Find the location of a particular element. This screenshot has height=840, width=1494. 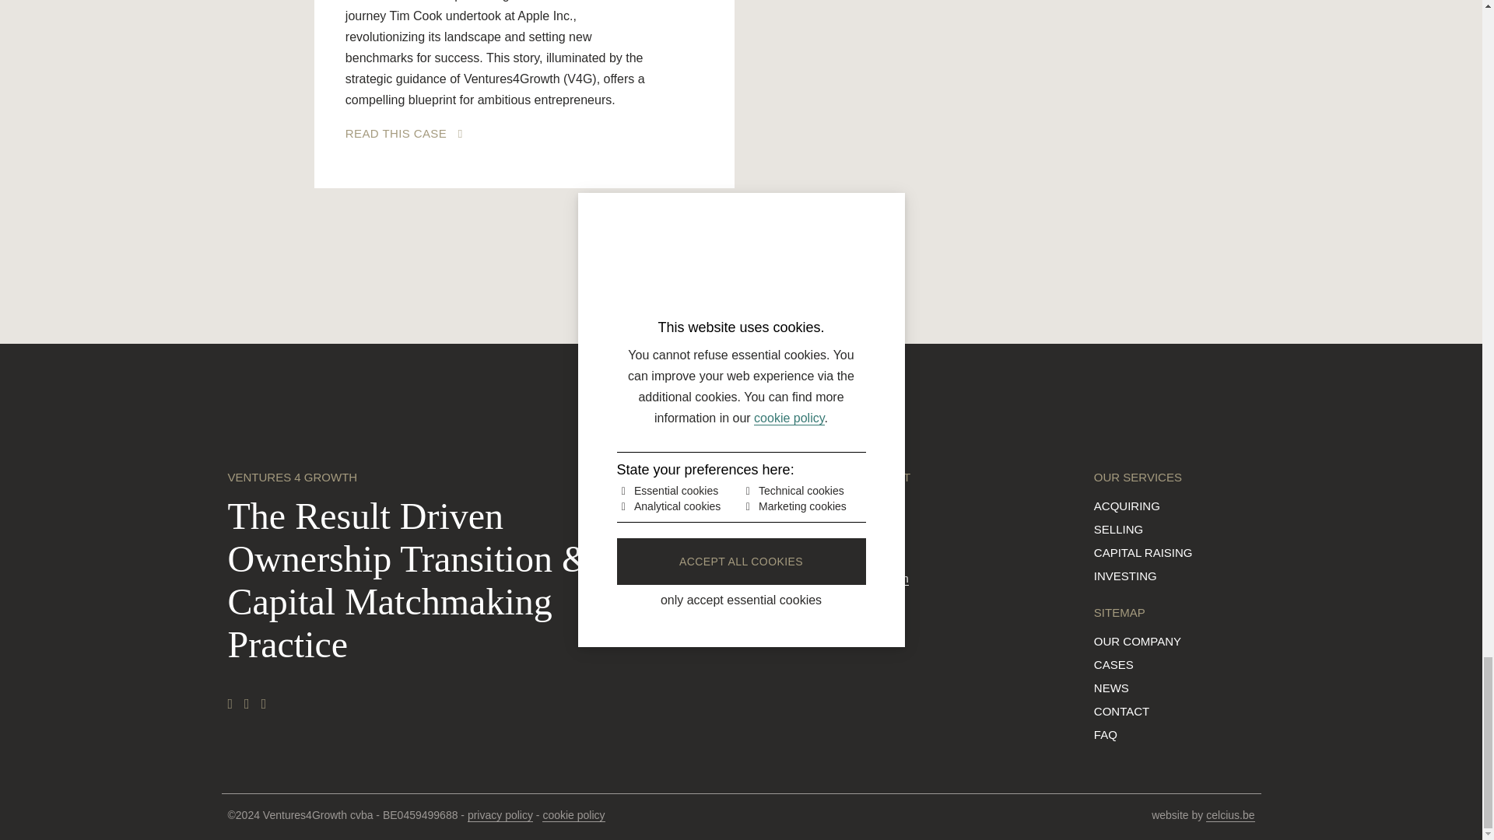

FAQ is located at coordinates (1105, 734).